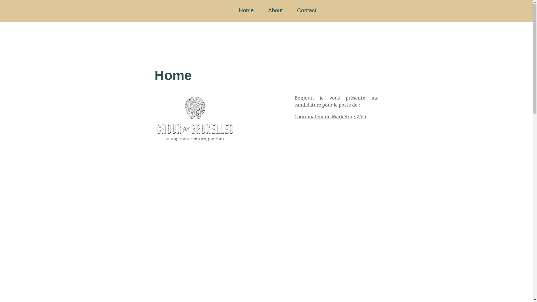 The width and height of the screenshot is (537, 302). I want to click on Coordinateur du Marketing Web, so click(330, 117).